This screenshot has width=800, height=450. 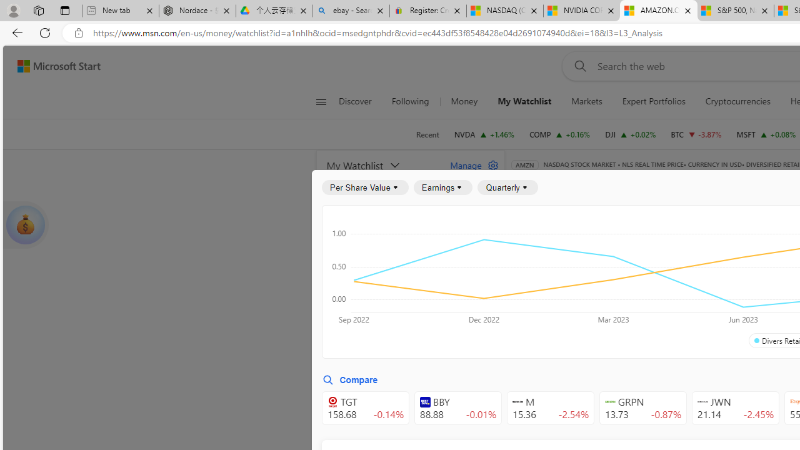 I want to click on New tab - Sleeping, so click(x=120, y=11).